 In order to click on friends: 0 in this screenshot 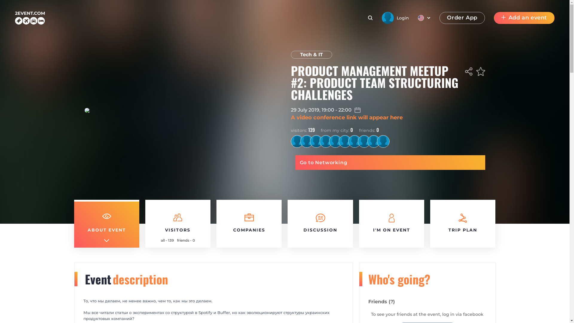, I will do `click(369, 130)`.